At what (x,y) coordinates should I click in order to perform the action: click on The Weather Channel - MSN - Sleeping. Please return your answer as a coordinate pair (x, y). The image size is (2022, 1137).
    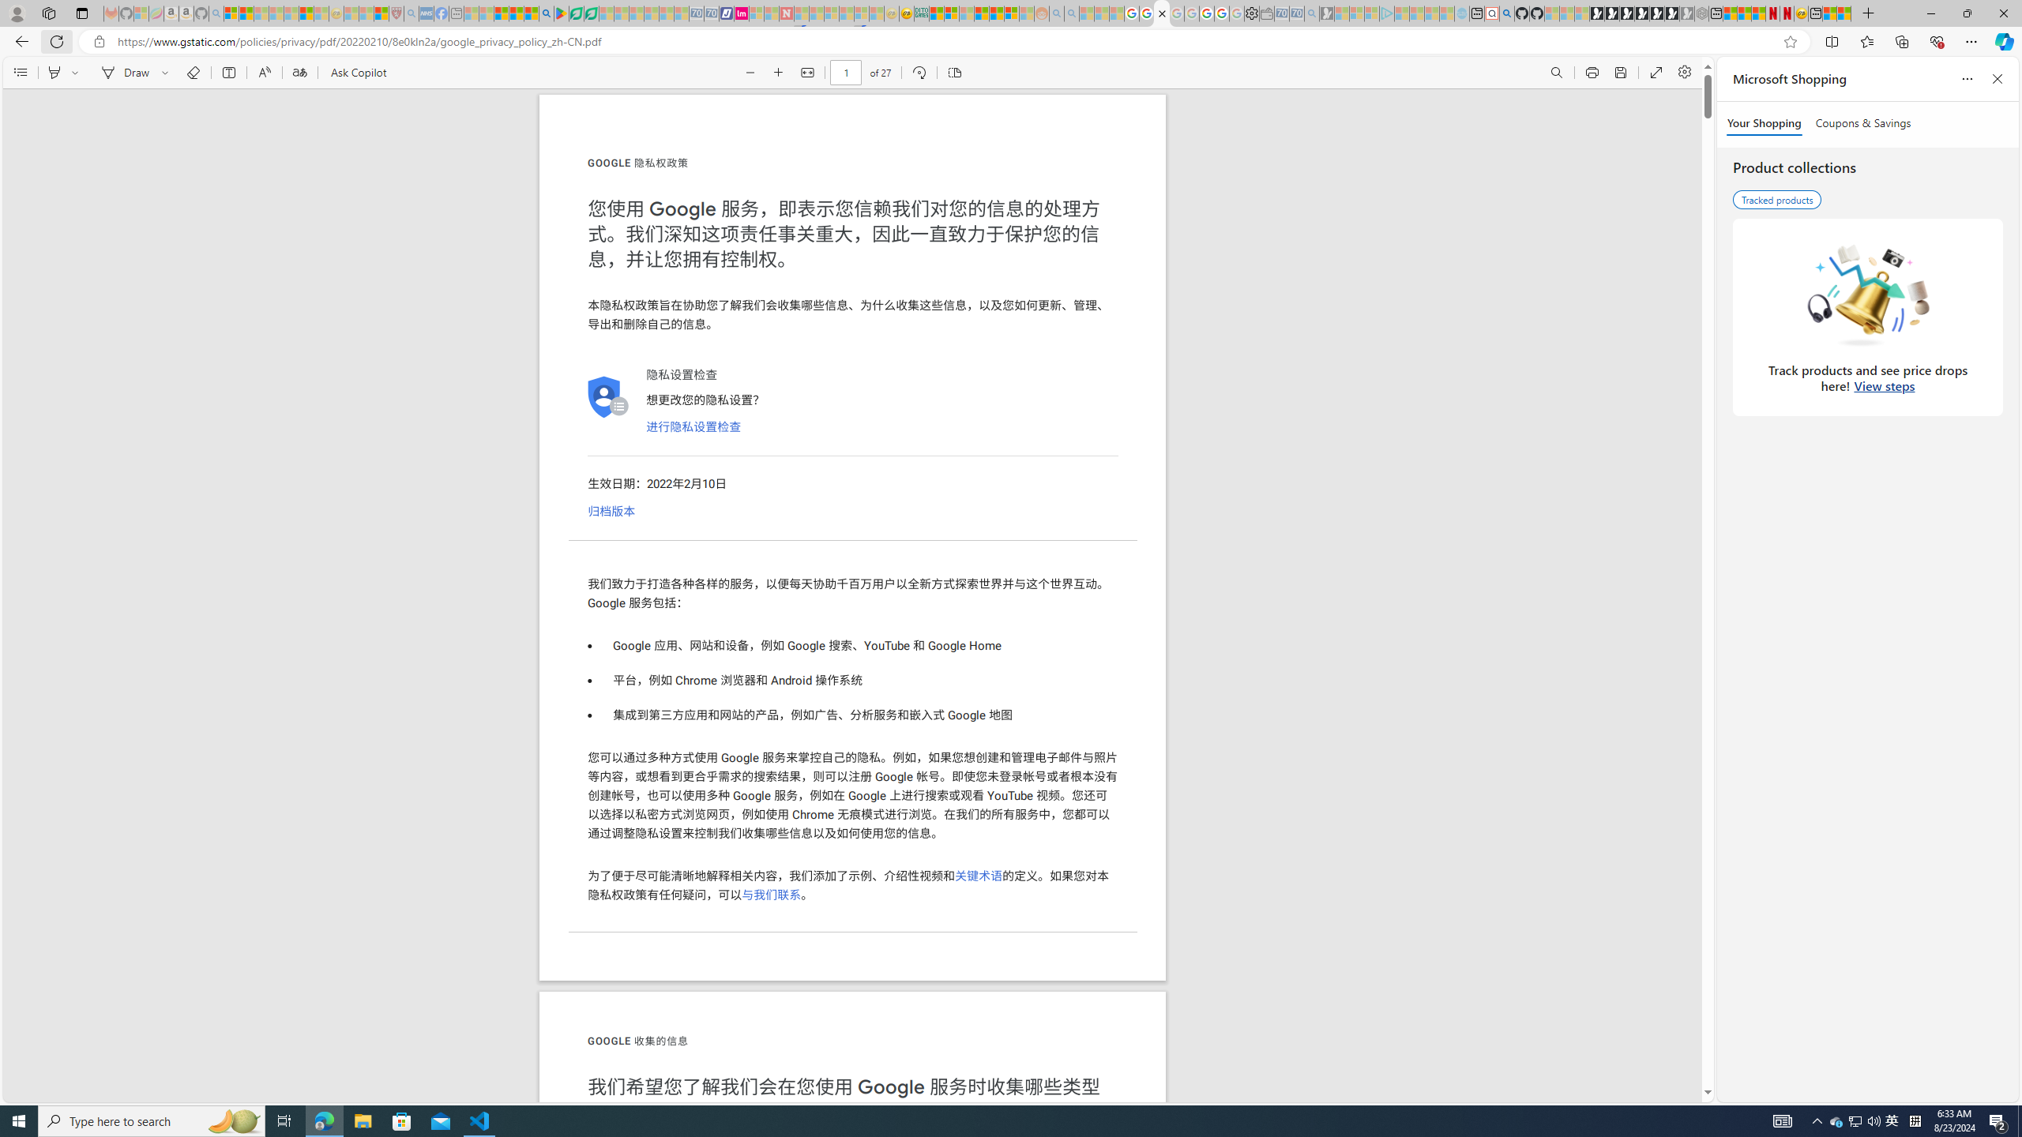
    Looking at the image, I should click on (261, 13).